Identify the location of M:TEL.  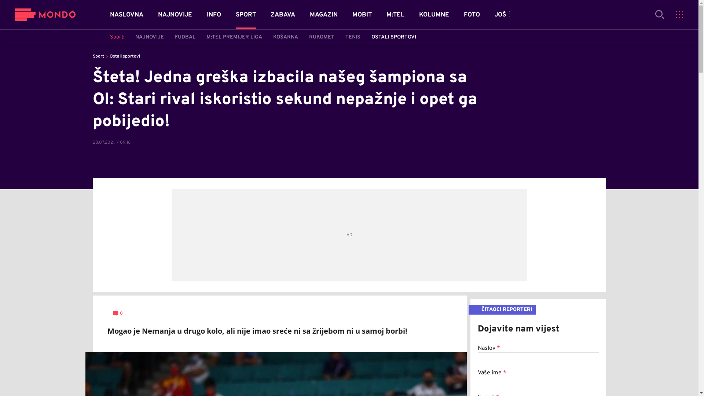
(395, 15).